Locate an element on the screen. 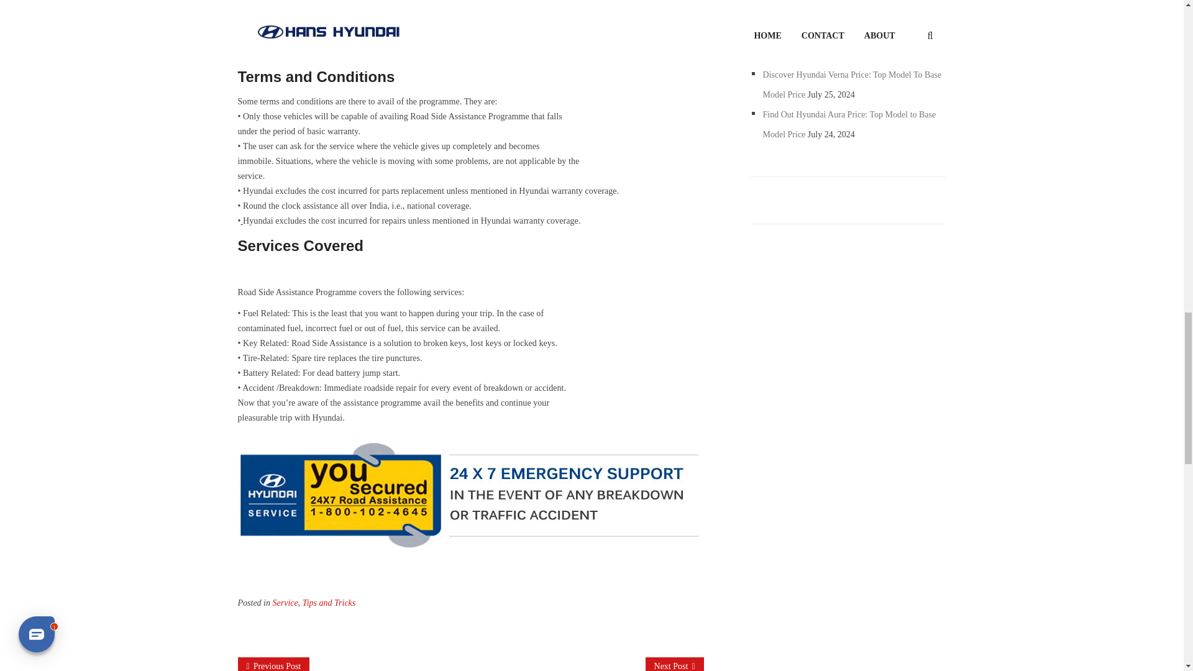 Image resolution: width=1193 pixels, height=671 pixels. Tips and Tricks is located at coordinates (329, 603).